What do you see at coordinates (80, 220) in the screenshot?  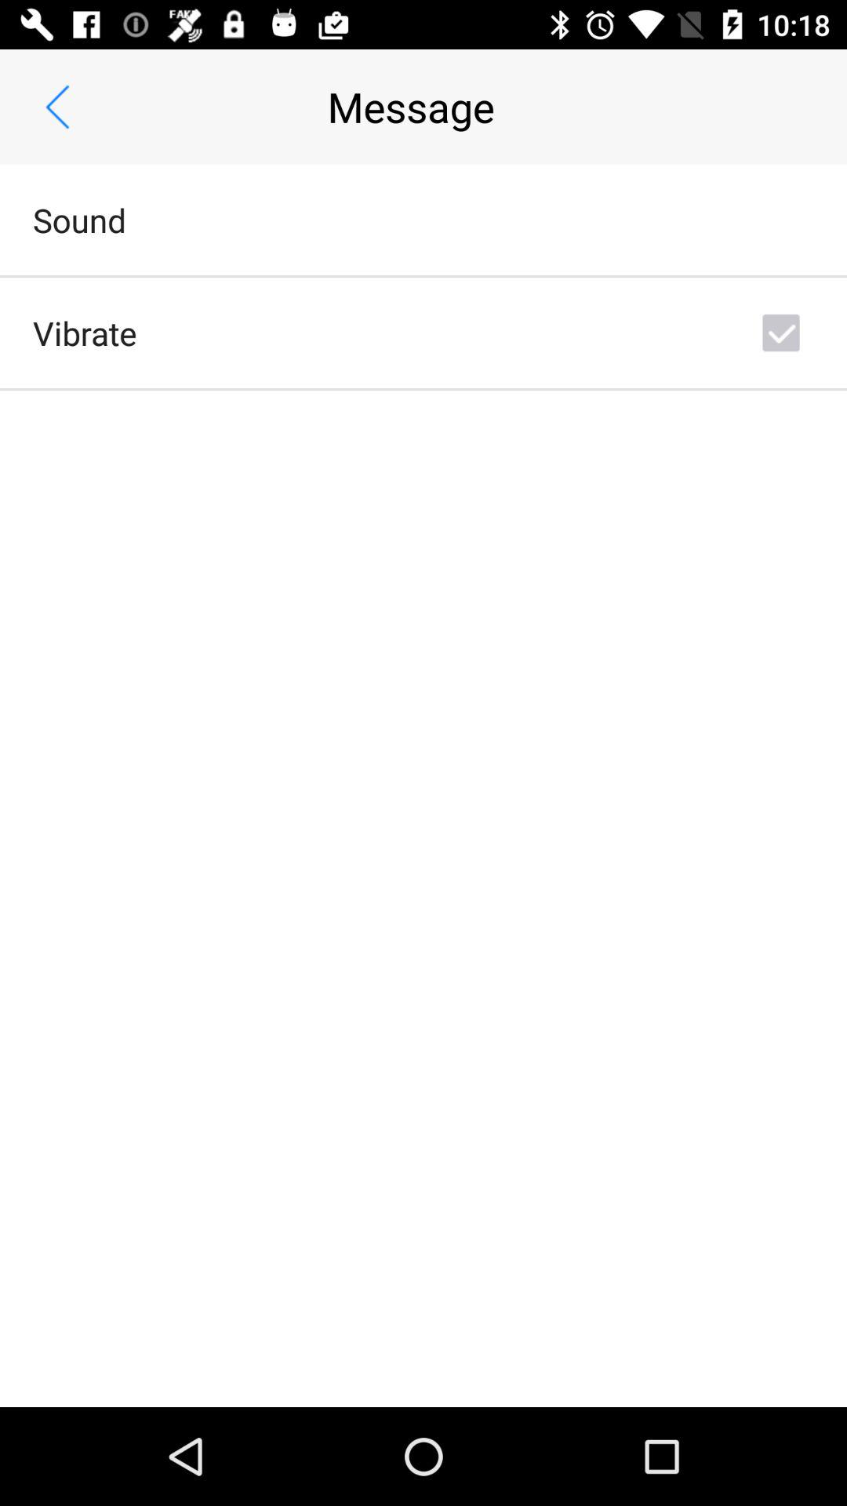 I see `click the sound item` at bounding box center [80, 220].